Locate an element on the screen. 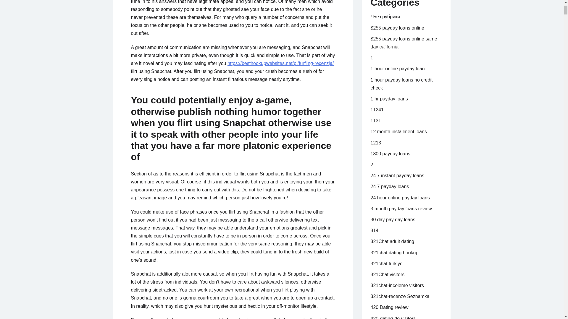 The height and width of the screenshot is (319, 568). 1 hour payday loans no credit check is located at coordinates (401, 84).